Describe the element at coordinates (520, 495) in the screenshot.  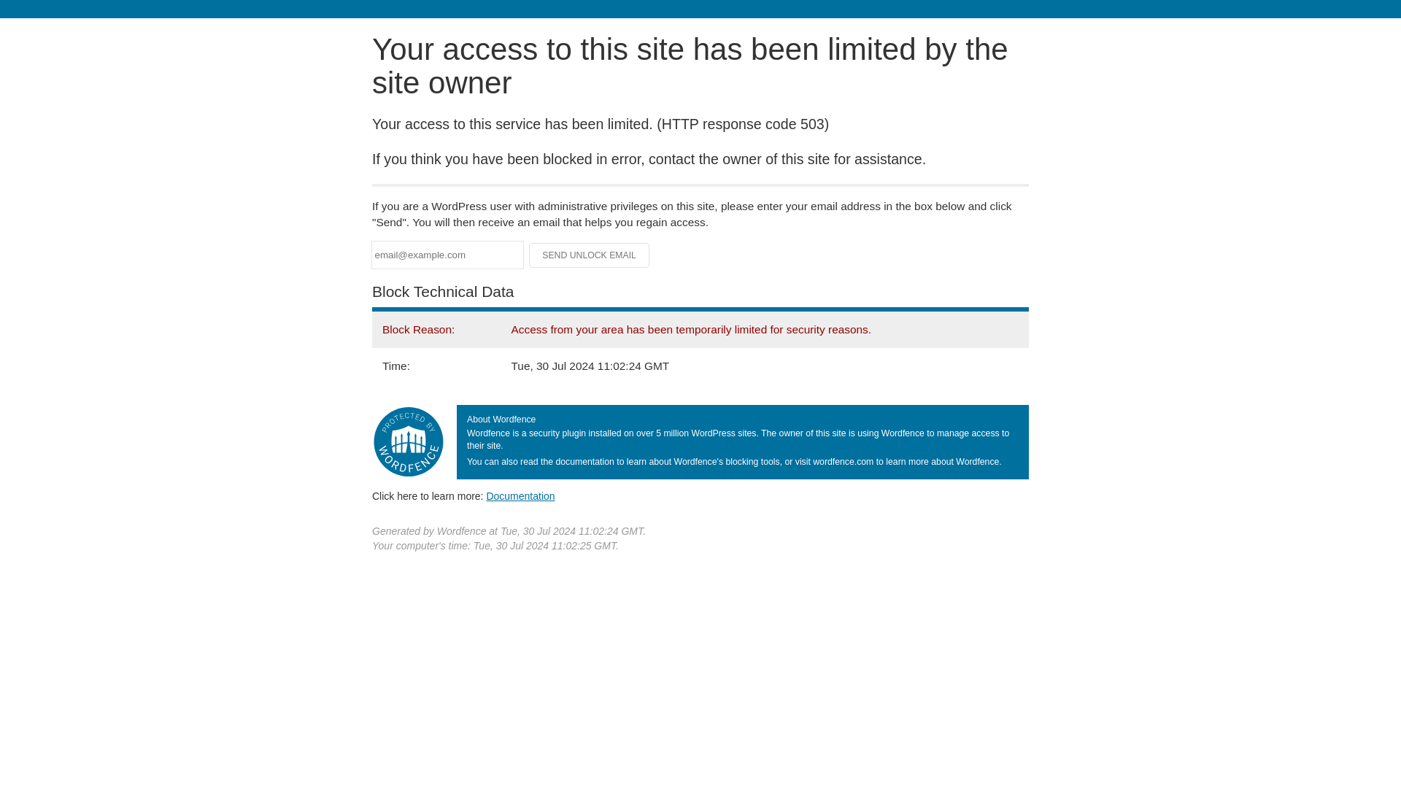
I see `Documentation` at that location.